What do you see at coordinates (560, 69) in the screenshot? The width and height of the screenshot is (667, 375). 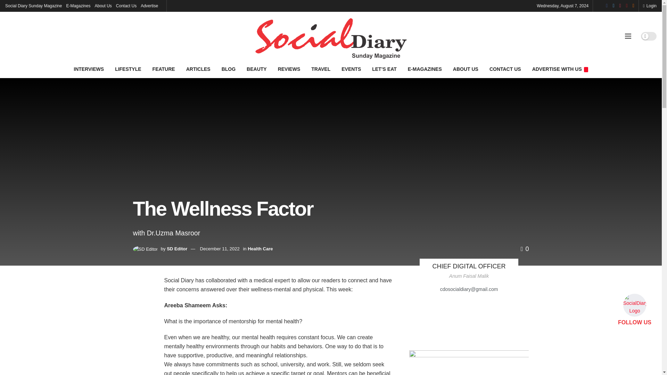 I see `ADVERTISE WITH US` at bounding box center [560, 69].